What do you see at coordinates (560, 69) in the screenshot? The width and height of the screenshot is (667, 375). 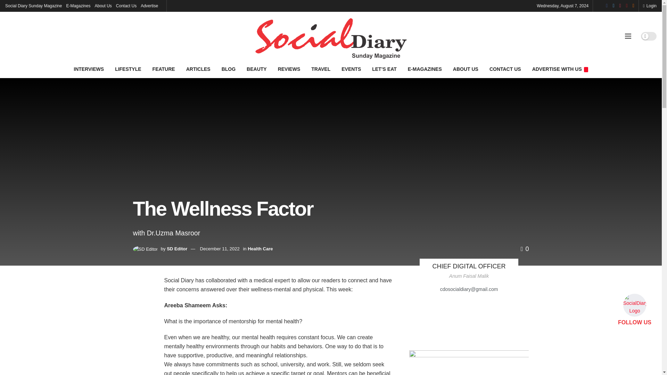 I see `ADVERTISE WITH US` at bounding box center [560, 69].